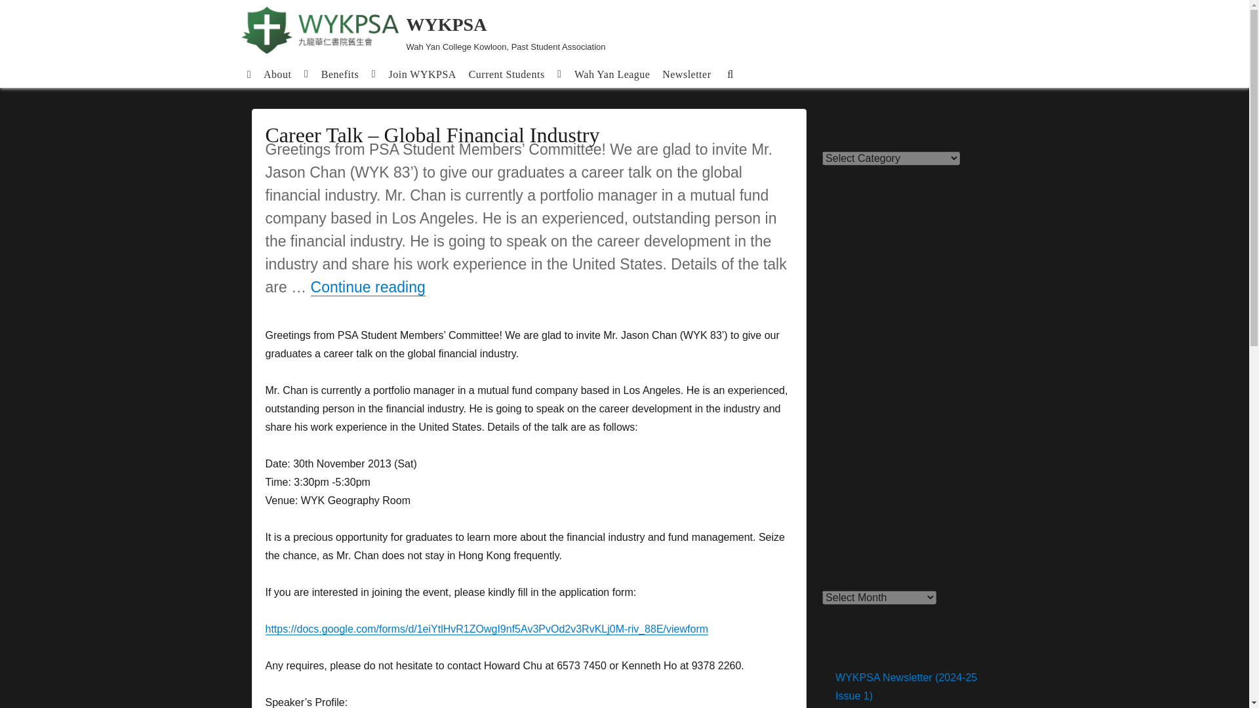 This screenshot has width=1259, height=708. Describe the element at coordinates (447, 24) in the screenshot. I see `WYKPSA` at that location.